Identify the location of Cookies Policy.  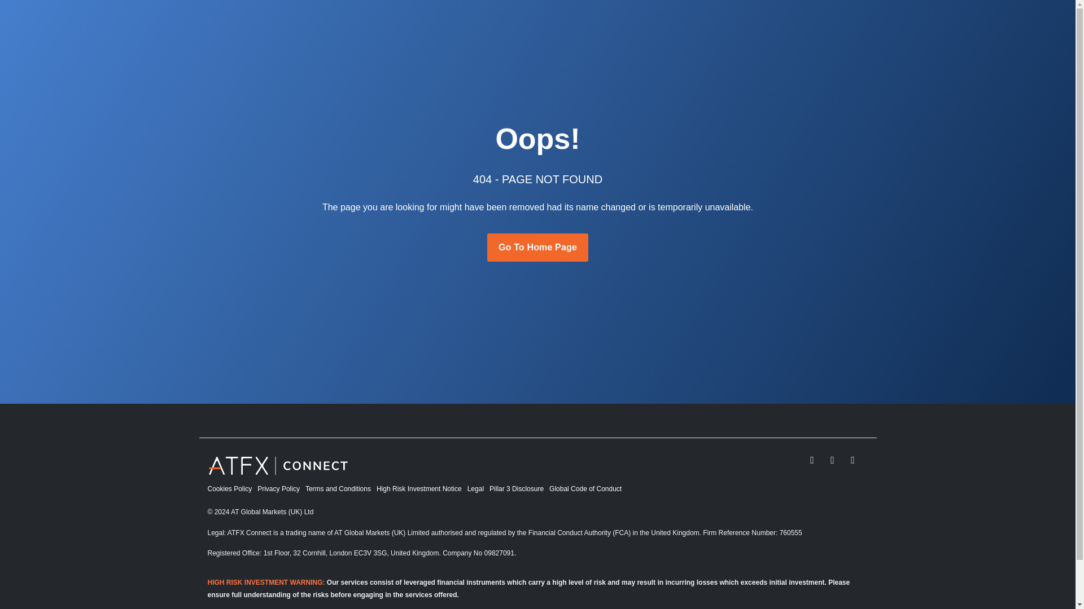
(233, 488).